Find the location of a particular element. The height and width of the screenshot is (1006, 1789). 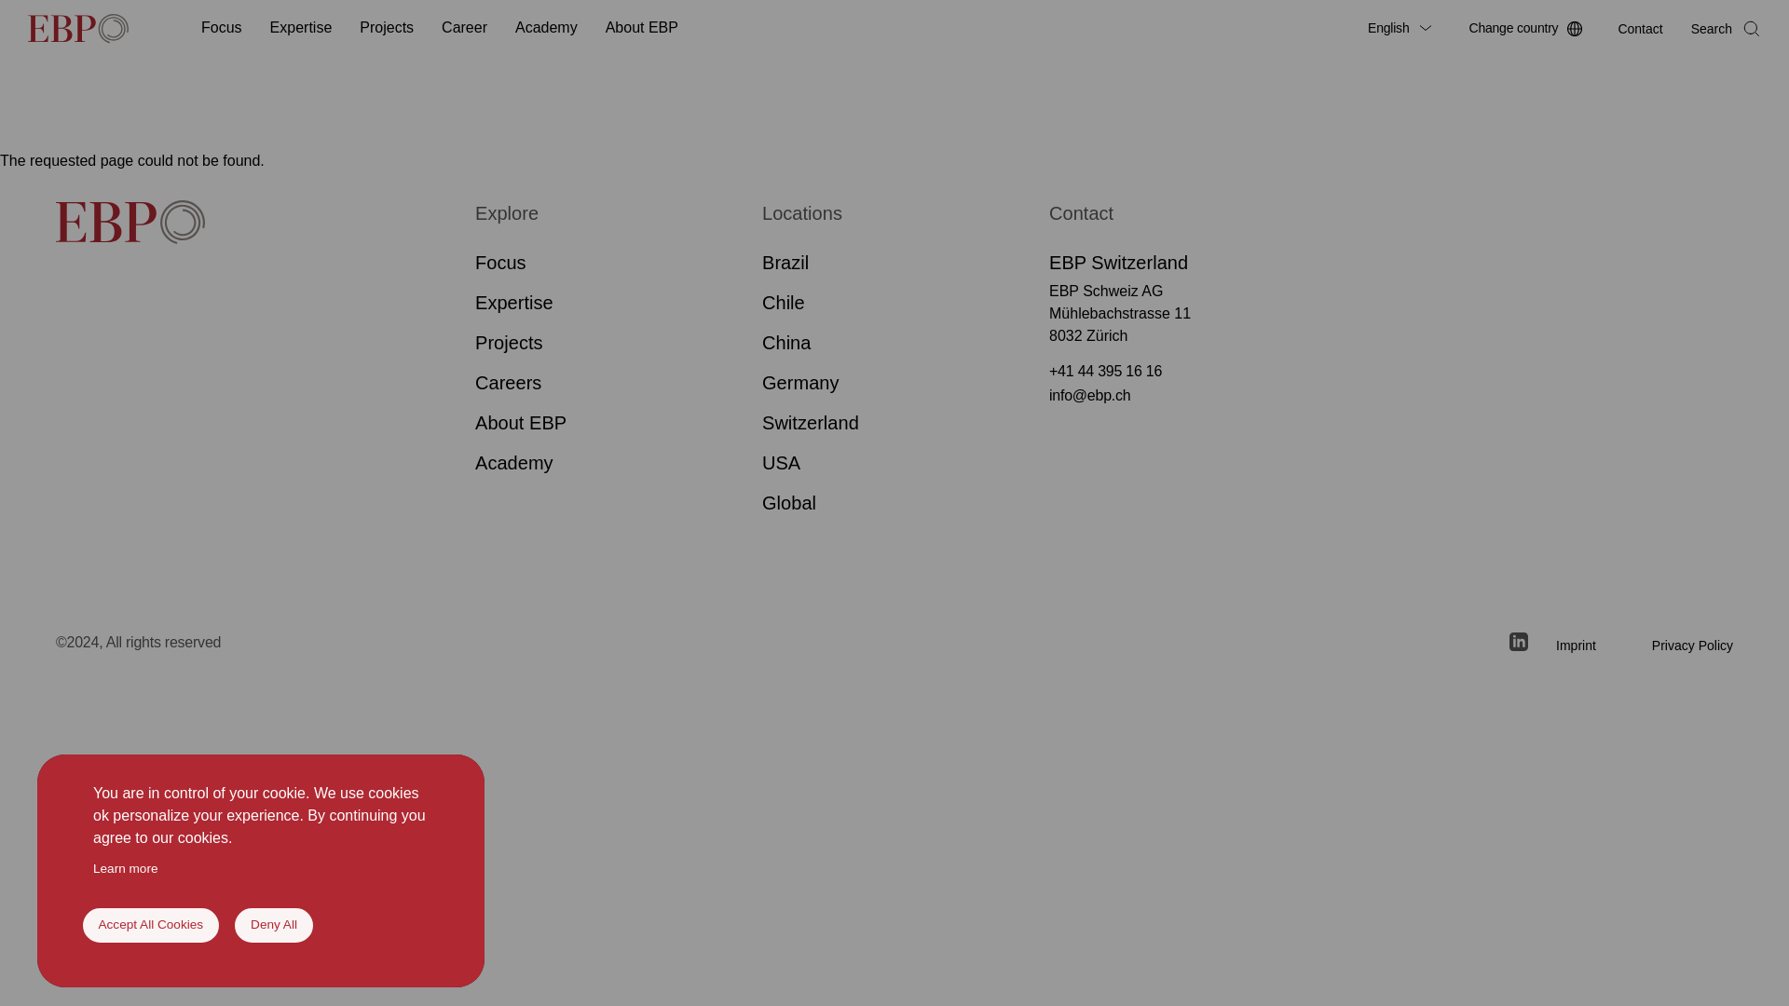

Focus is located at coordinates (221, 28).